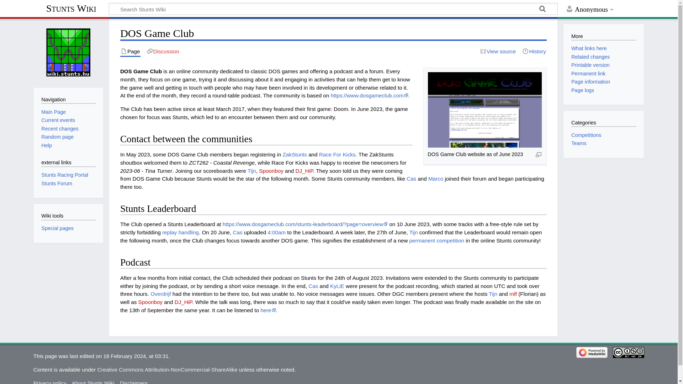  Describe the element at coordinates (276, 232) in the screenshot. I see `4:00am` at that location.